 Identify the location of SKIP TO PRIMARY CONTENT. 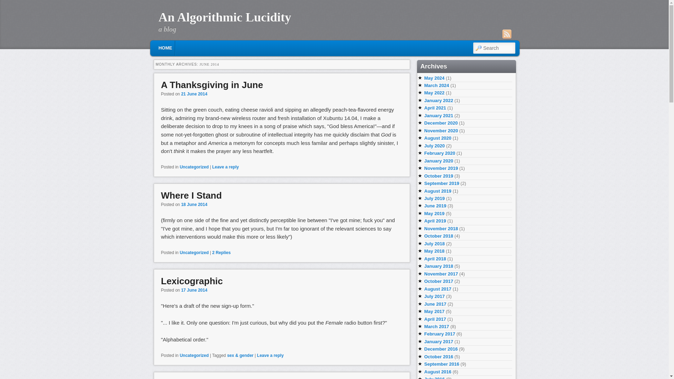
(195, 47).